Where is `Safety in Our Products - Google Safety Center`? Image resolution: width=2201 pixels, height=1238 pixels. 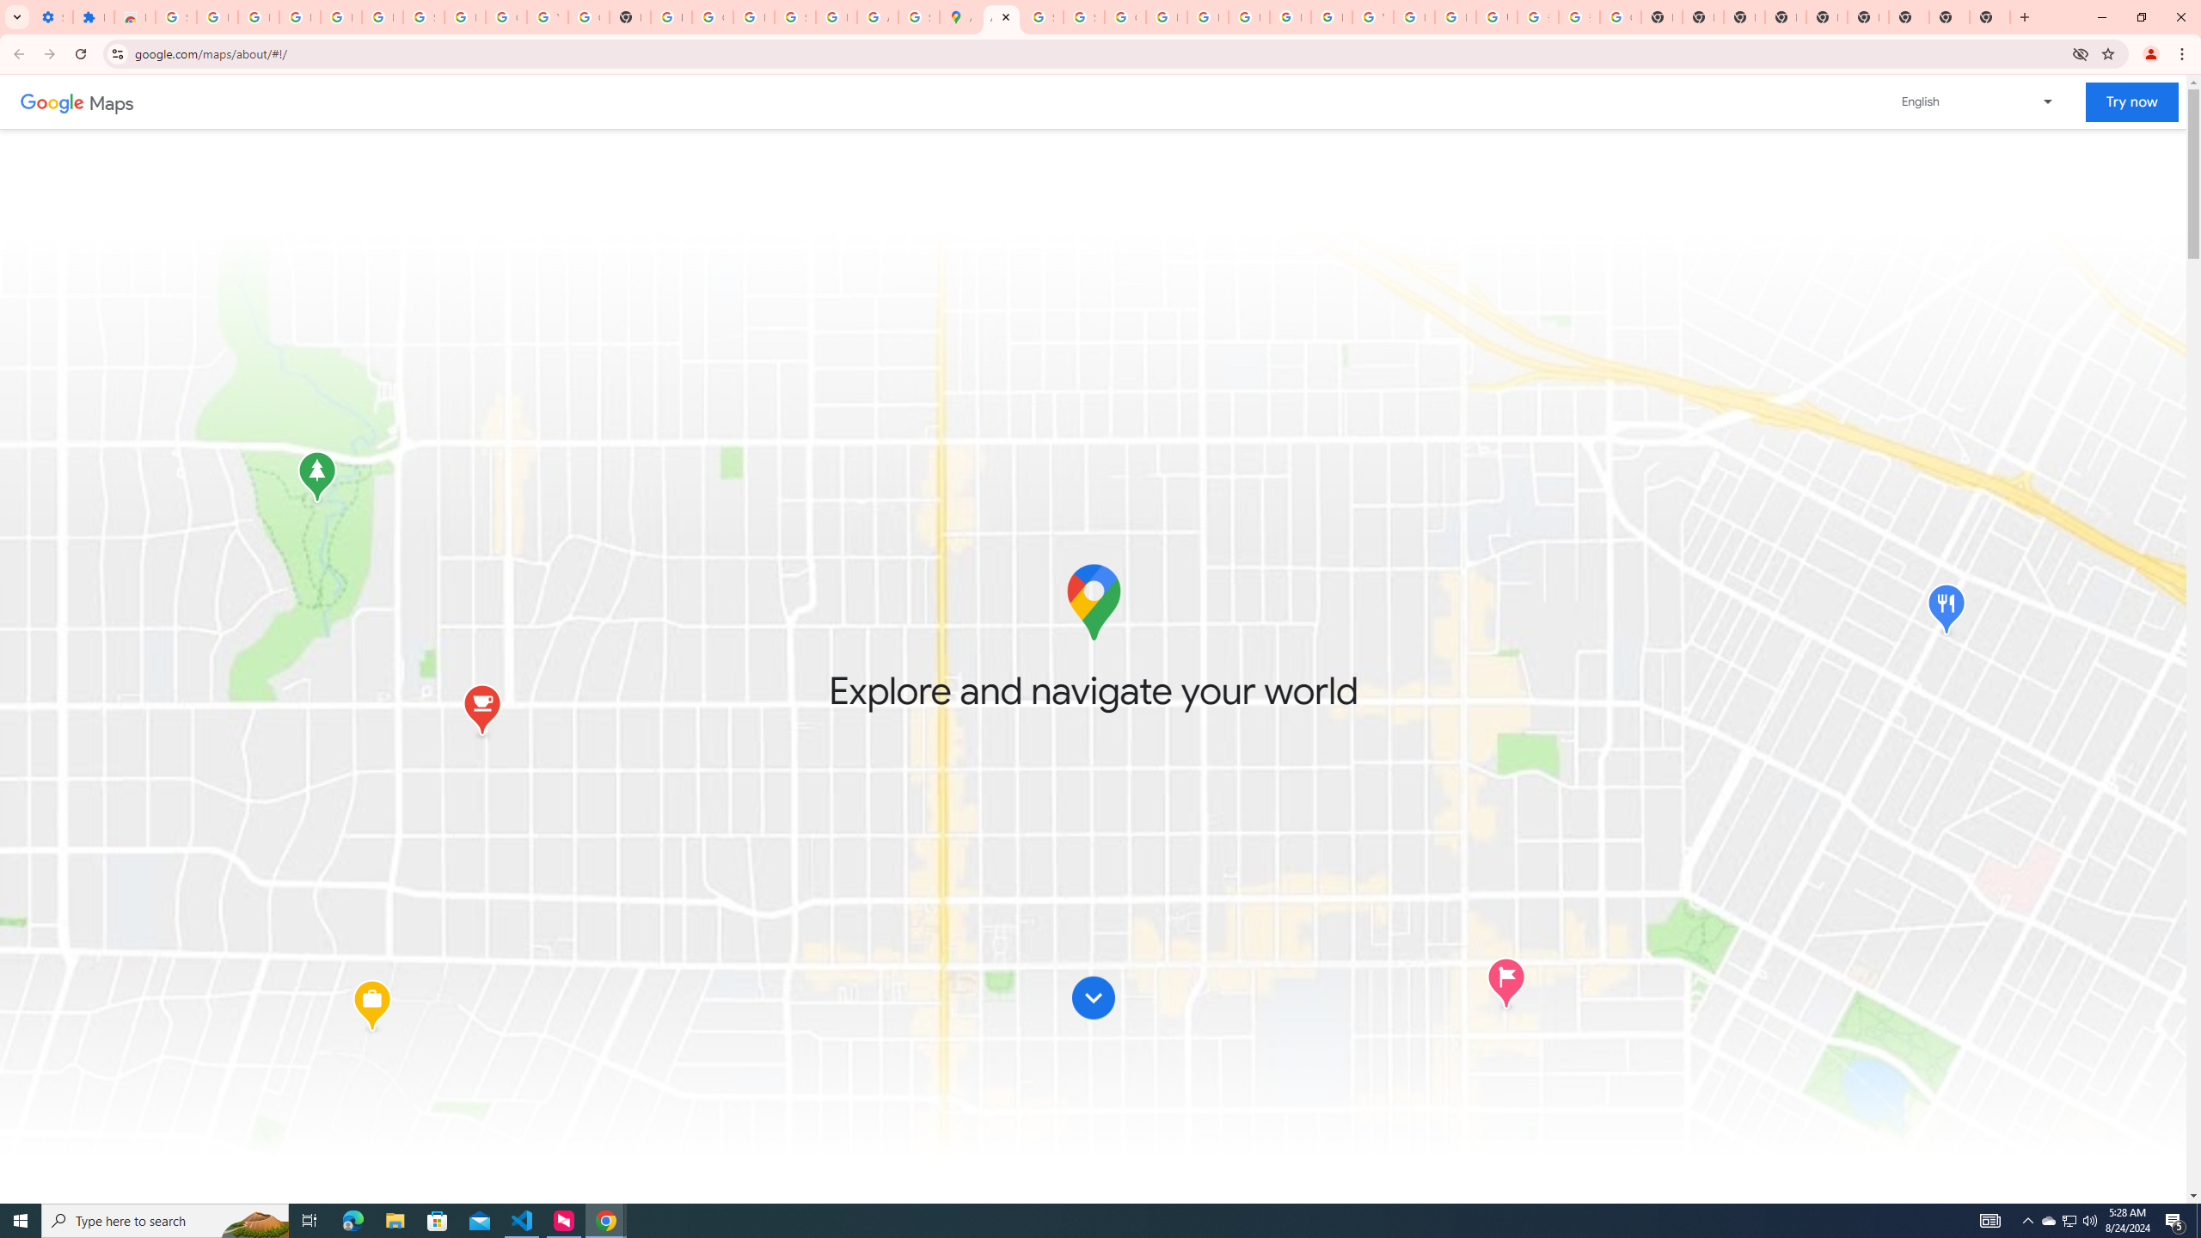 Safety in Our Products - Google Safety Center is located at coordinates (918, 17).